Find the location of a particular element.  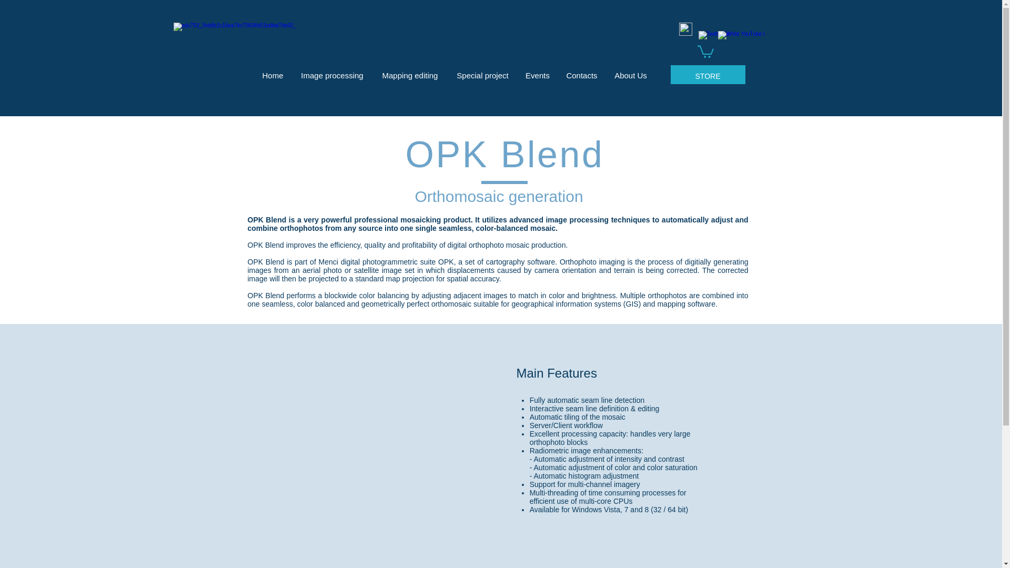

Mapping editing is located at coordinates (410, 70).